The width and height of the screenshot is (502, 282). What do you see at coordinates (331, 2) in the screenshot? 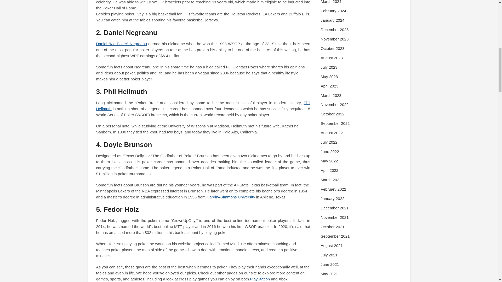
I see `March 2024` at bounding box center [331, 2].